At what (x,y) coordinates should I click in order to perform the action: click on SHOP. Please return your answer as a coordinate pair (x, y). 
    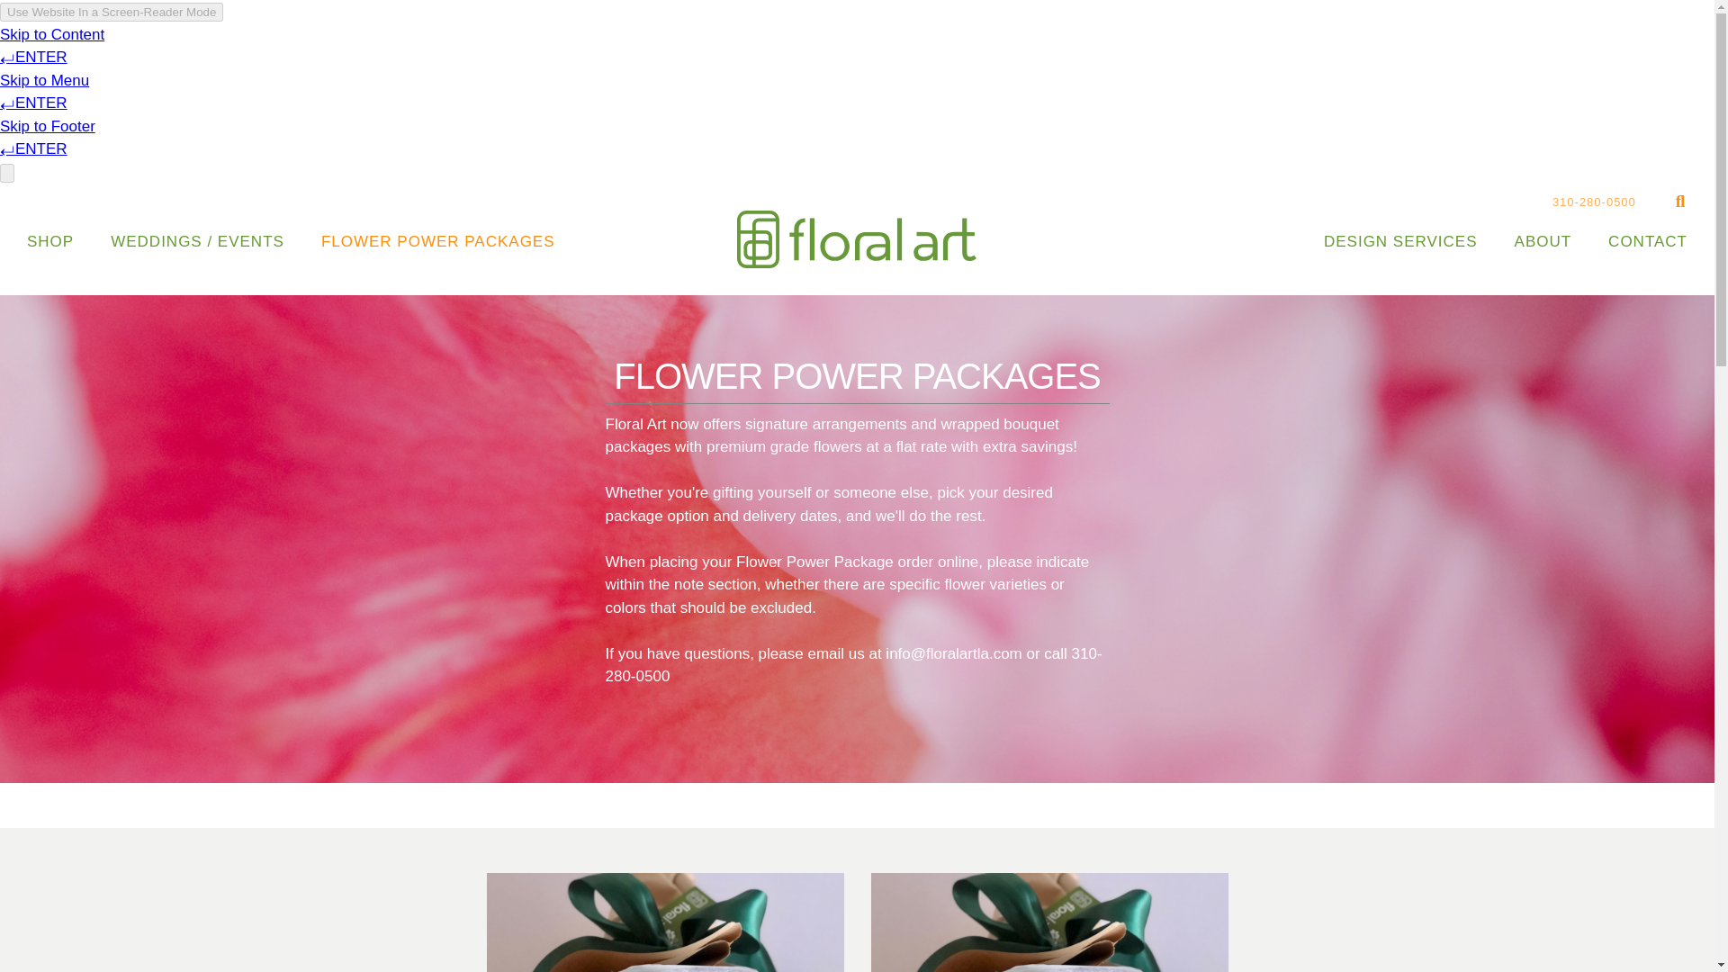
    Looking at the image, I should click on (49, 241).